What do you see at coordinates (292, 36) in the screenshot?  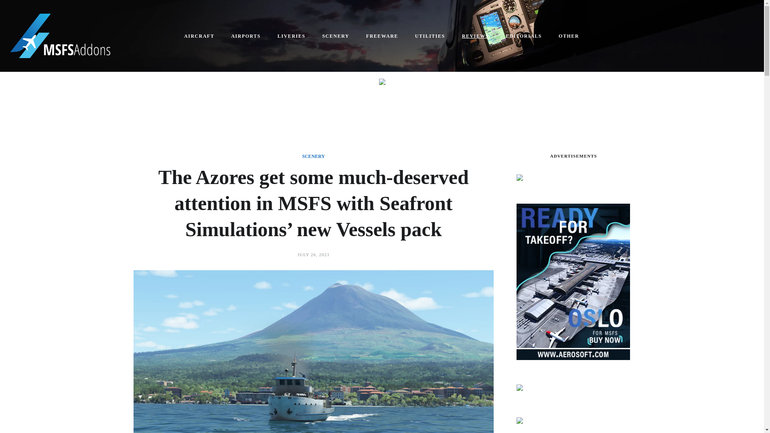 I see `LIVERIES` at bounding box center [292, 36].